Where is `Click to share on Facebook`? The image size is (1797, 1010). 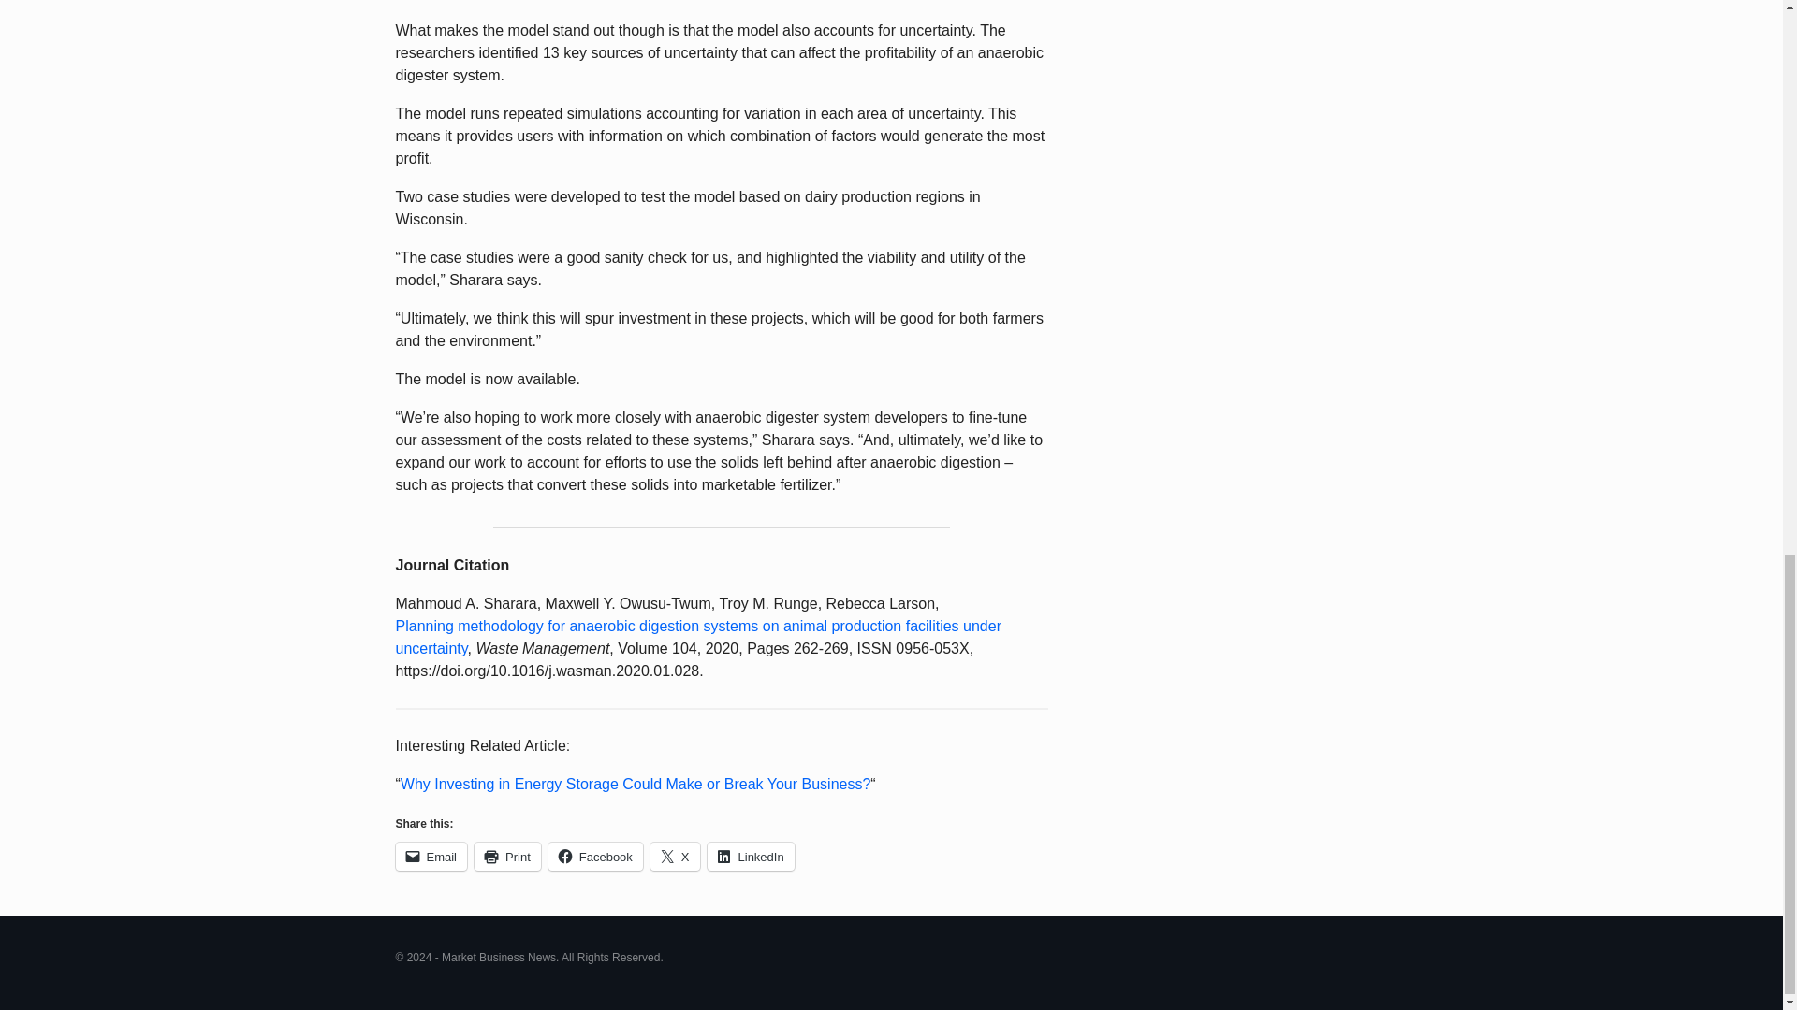
Click to share on Facebook is located at coordinates (595, 856).